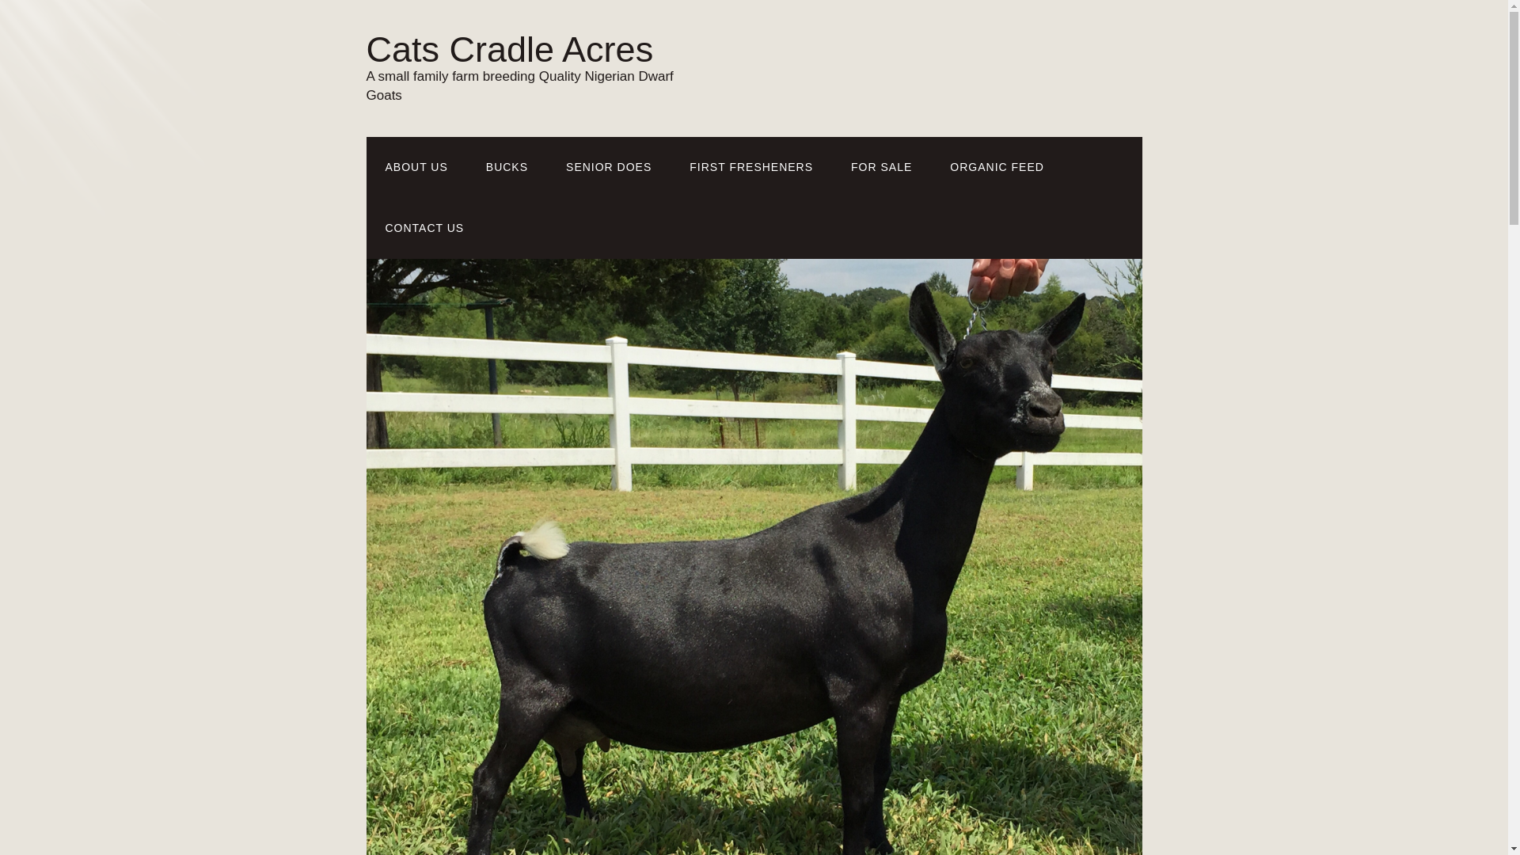 The image size is (1520, 855). Describe the element at coordinates (510, 49) in the screenshot. I see `Cats Cradle Acres` at that location.